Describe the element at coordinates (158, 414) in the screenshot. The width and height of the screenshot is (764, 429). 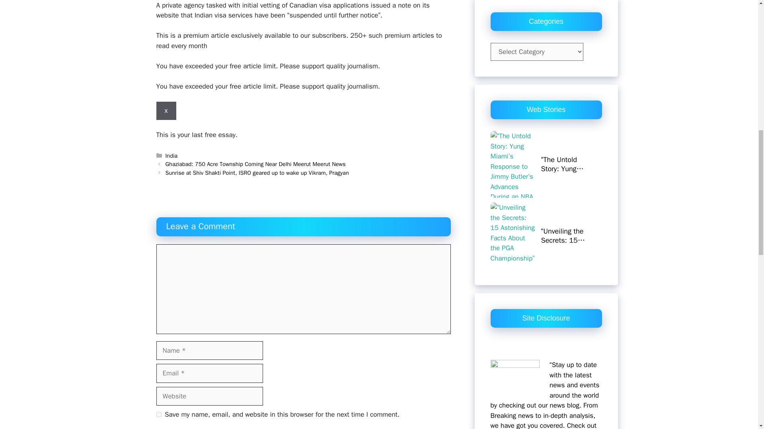
I see `yes` at that location.